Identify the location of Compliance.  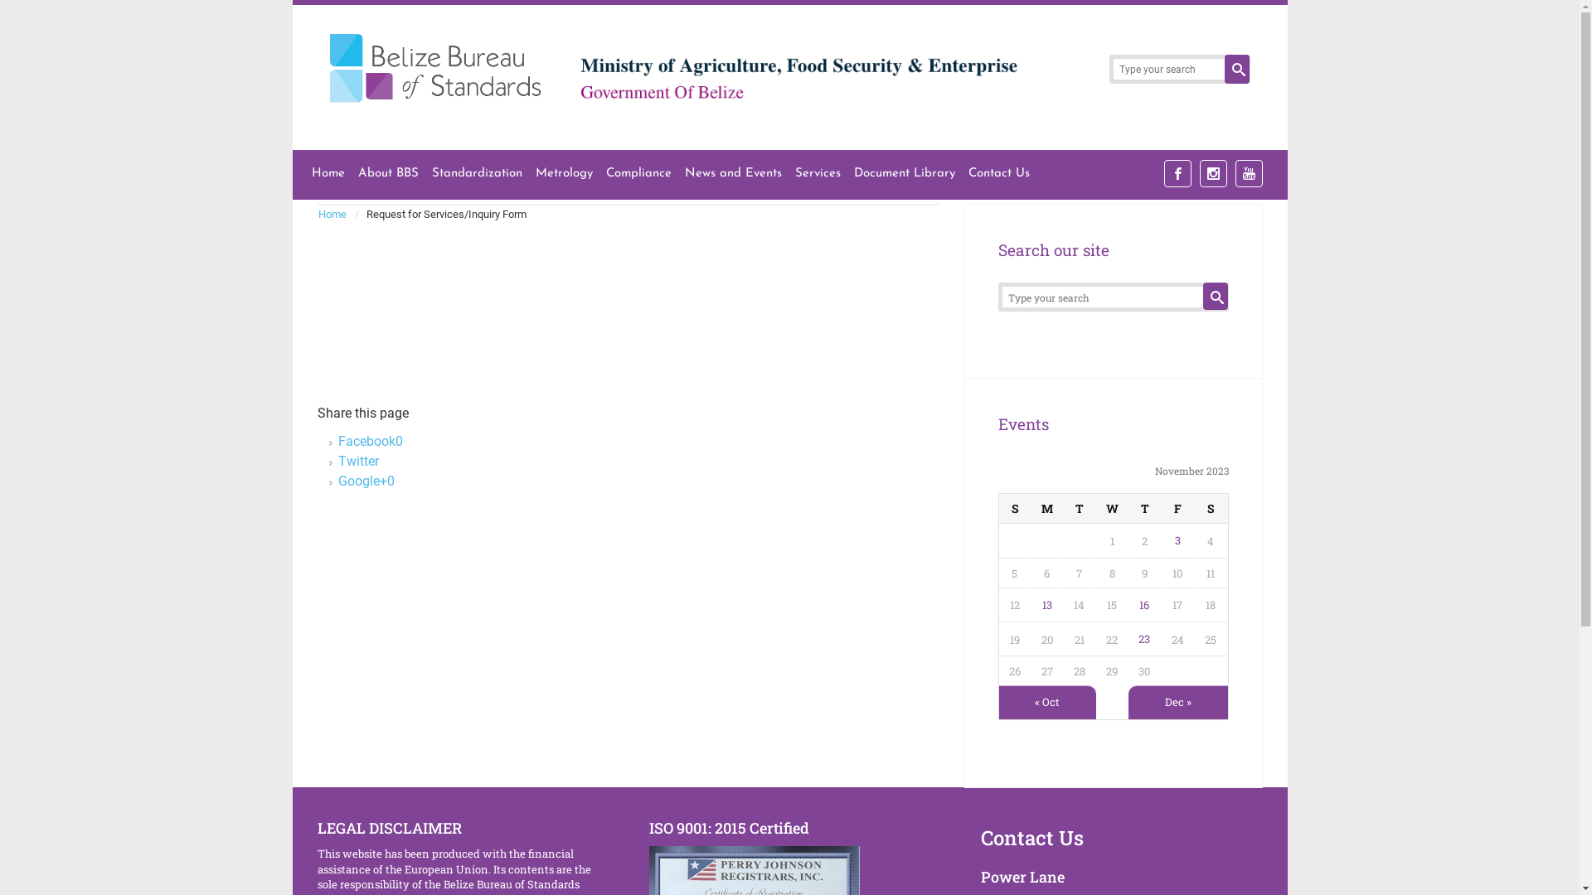
(638, 174).